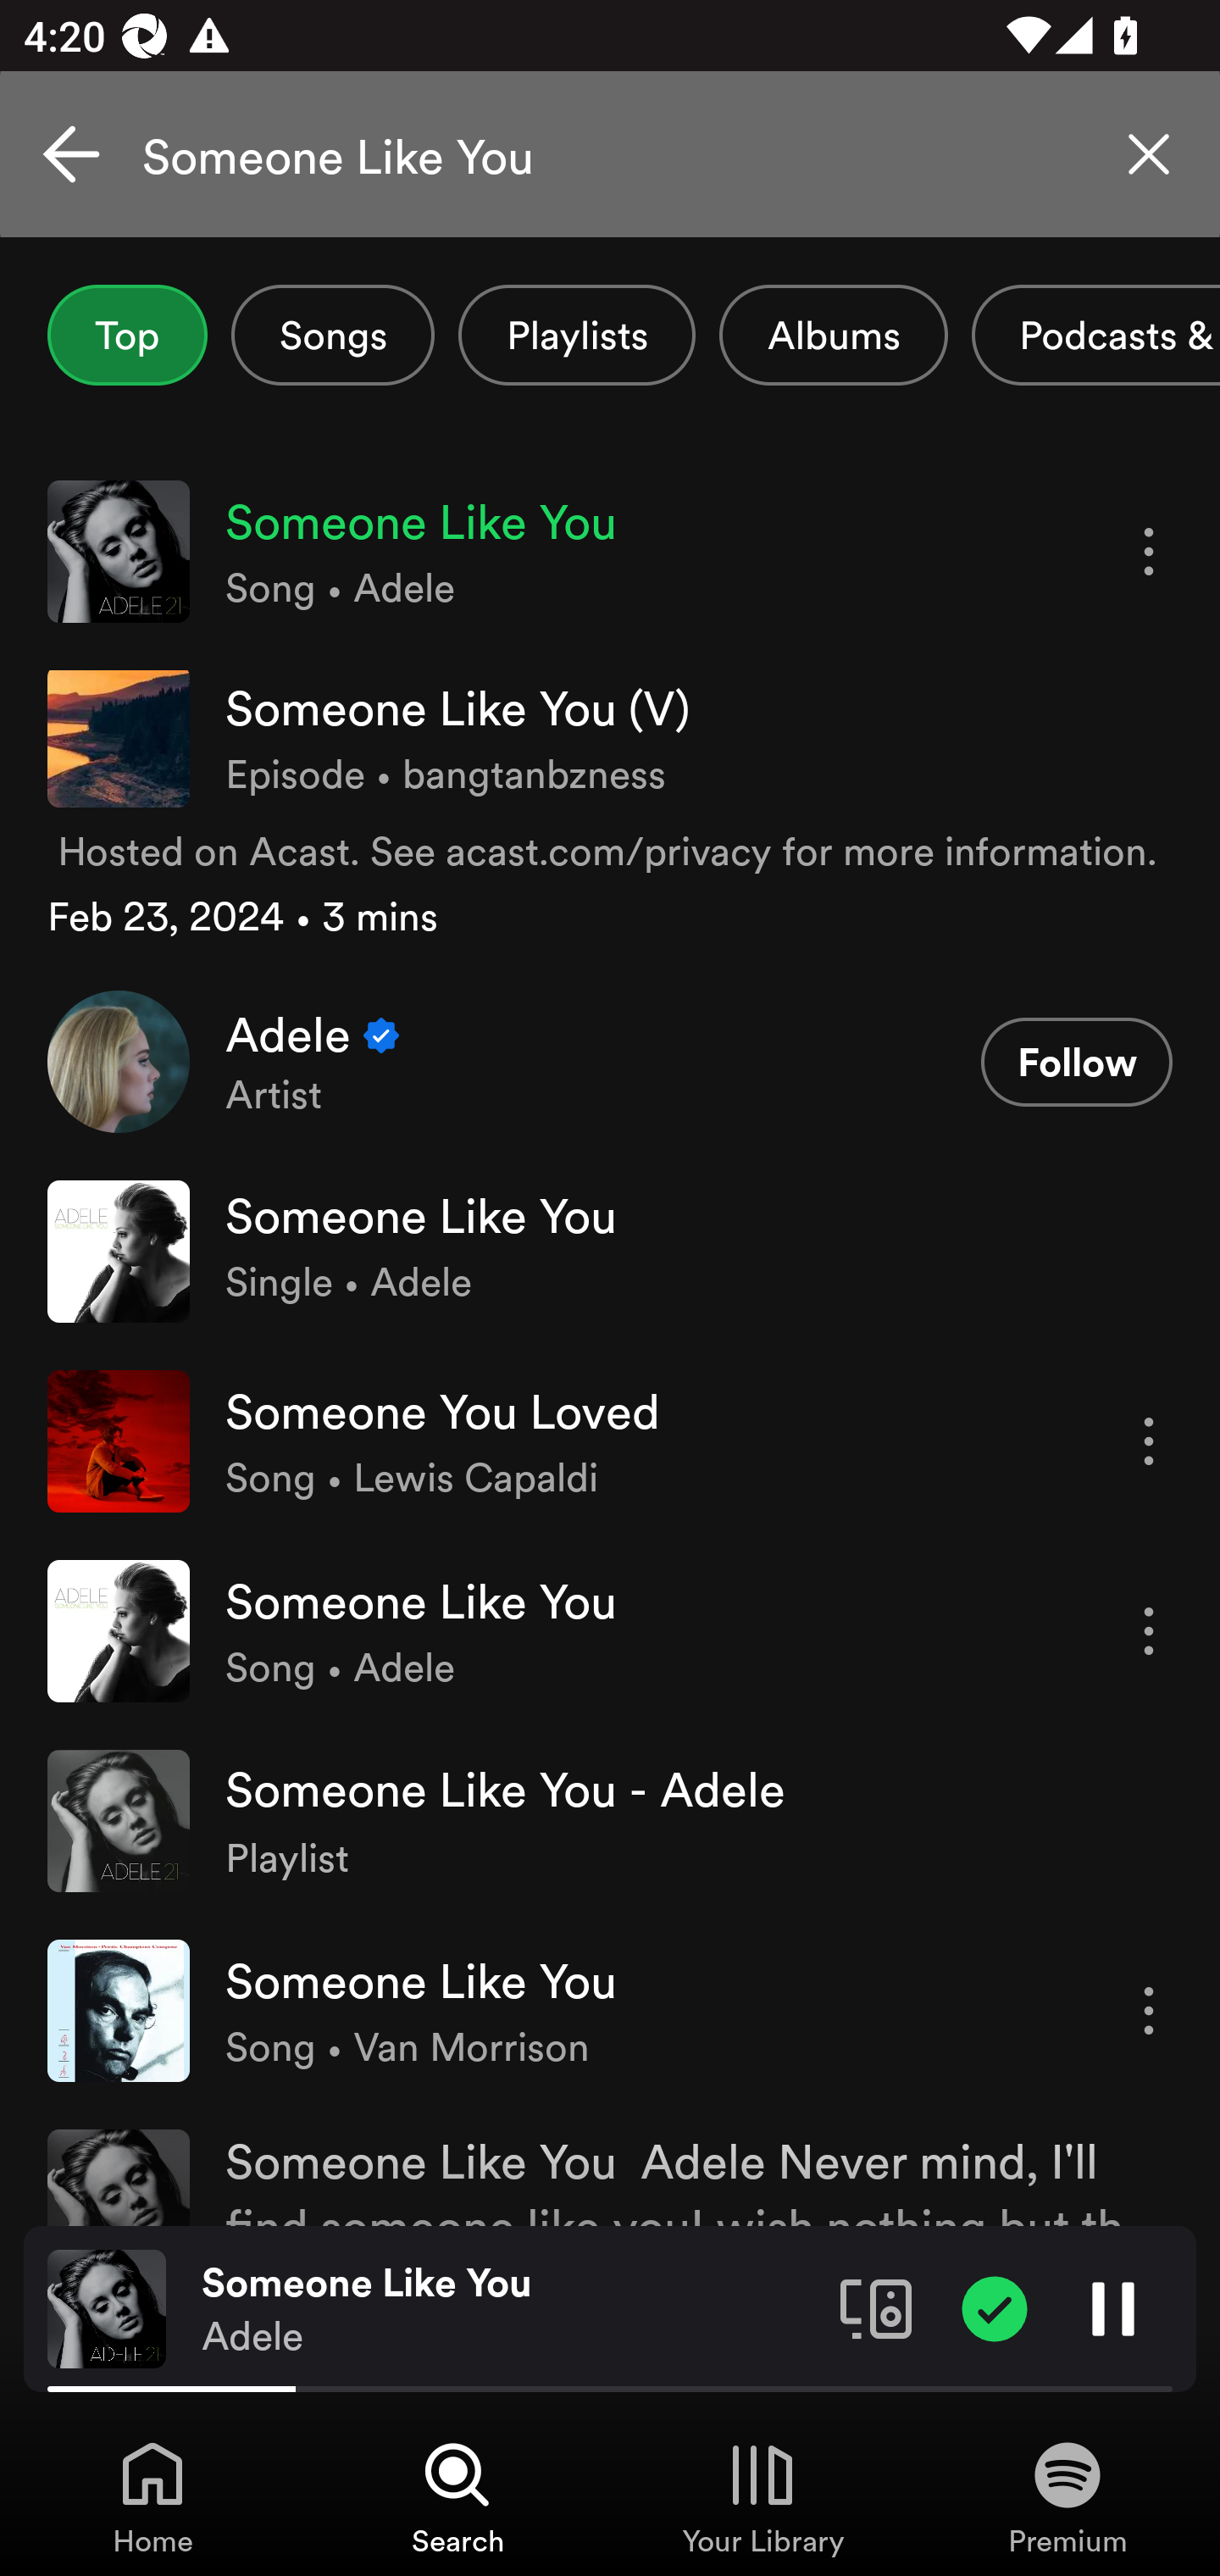  I want to click on Someone Like You - Adele Playlist, so click(610, 1820).